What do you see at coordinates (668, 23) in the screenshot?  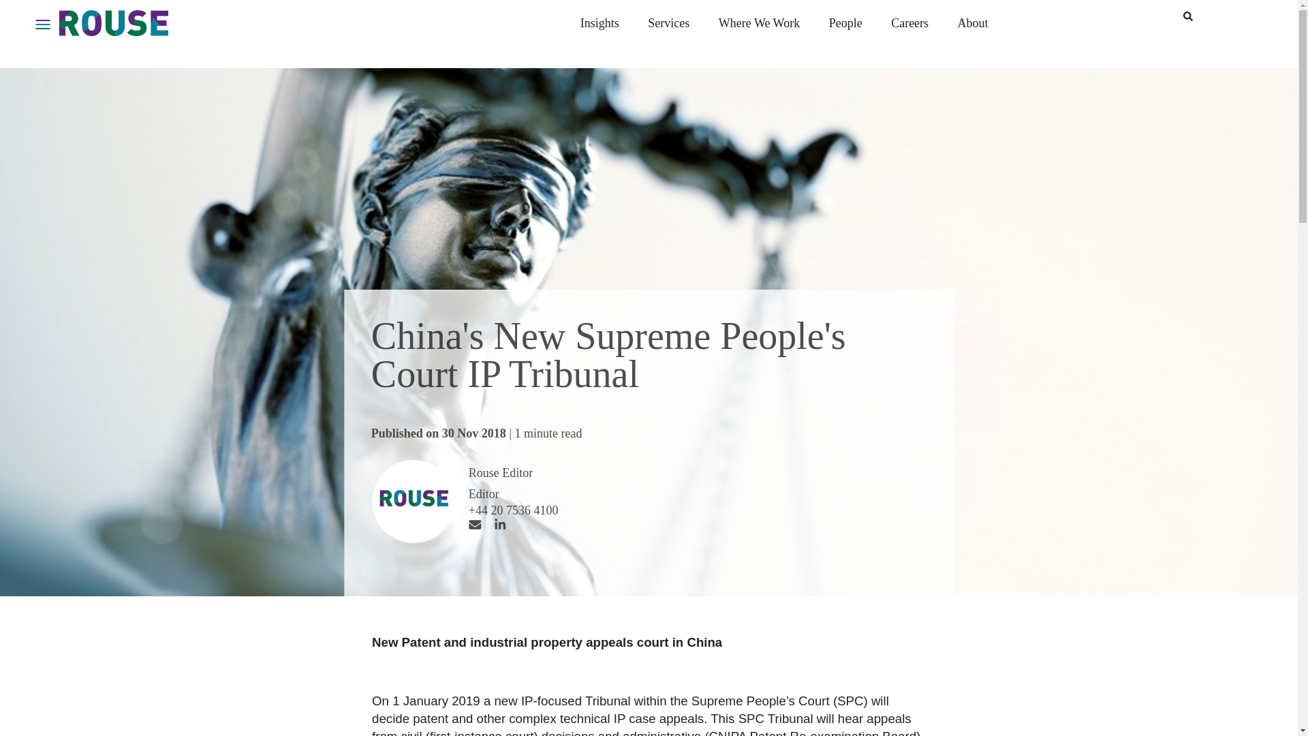 I see `Services` at bounding box center [668, 23].